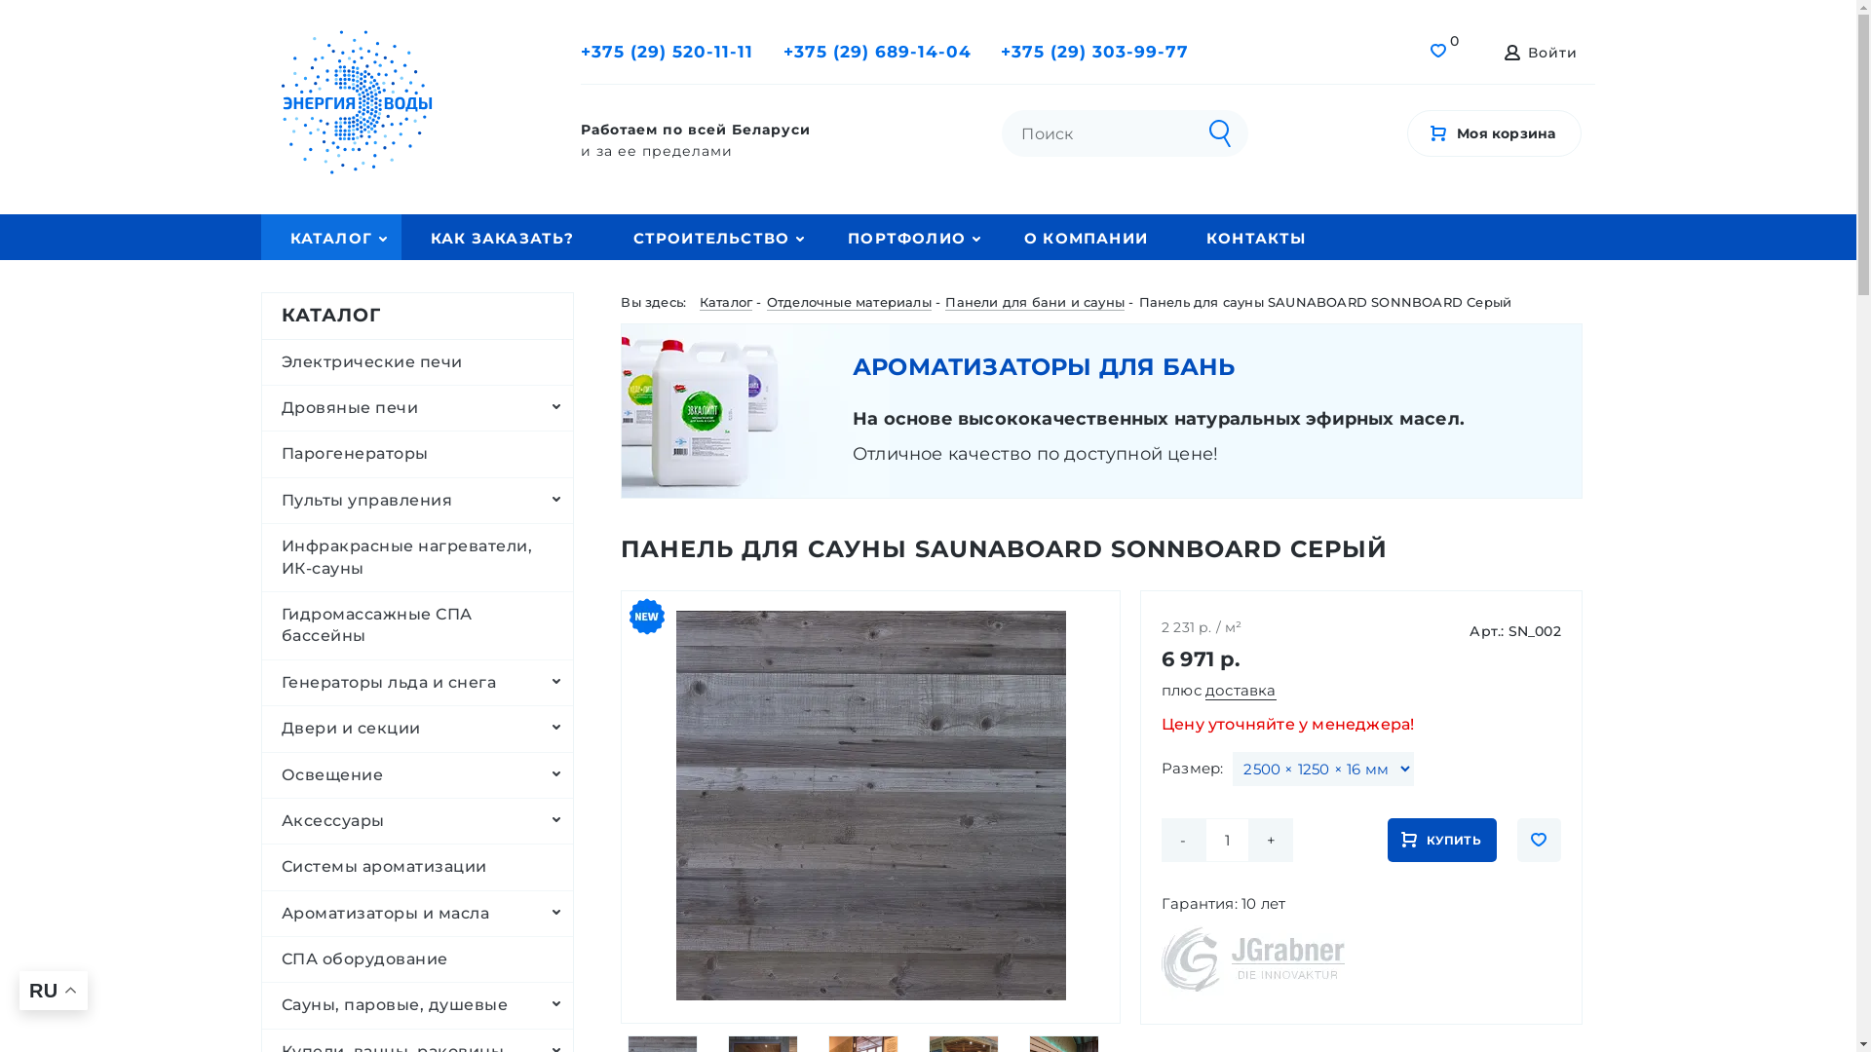  Describe the element at coordinates (877, 53) in the screenshot. I see `+375 (29) 689-14-04` at that location.